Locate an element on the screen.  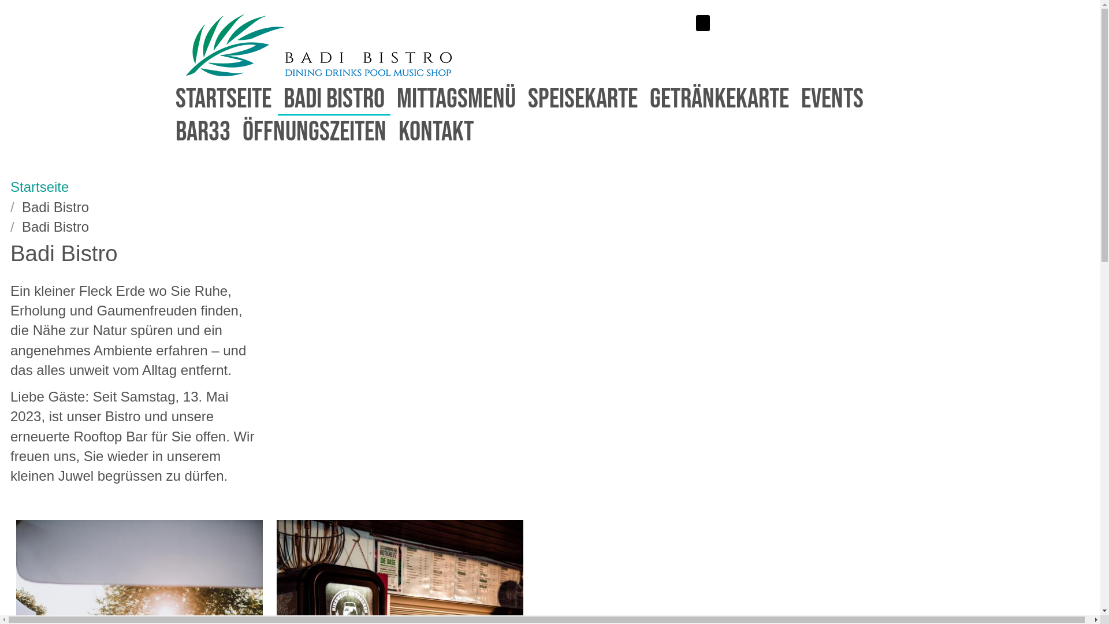
BAR33 is located at coordinates (203, 132).